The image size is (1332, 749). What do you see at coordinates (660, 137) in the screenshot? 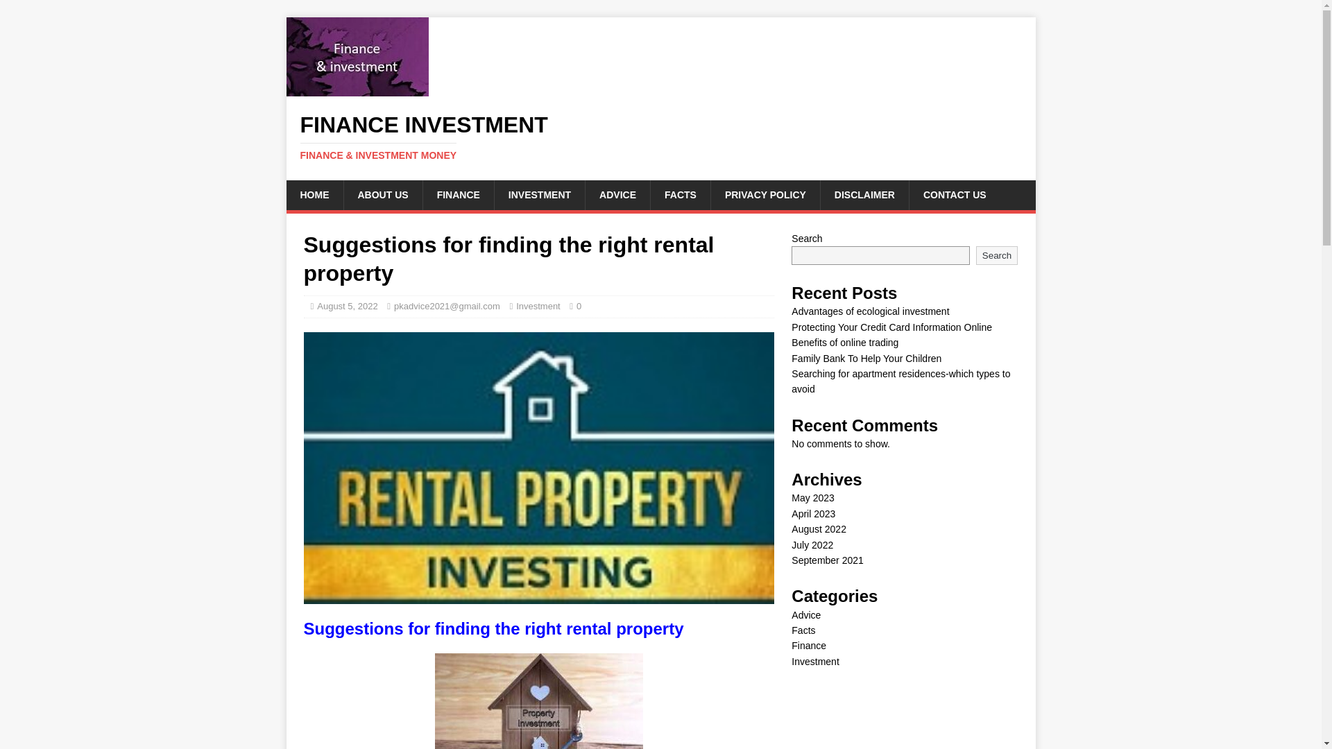
I see `Finance Investment` at bounding box center [660, 137].